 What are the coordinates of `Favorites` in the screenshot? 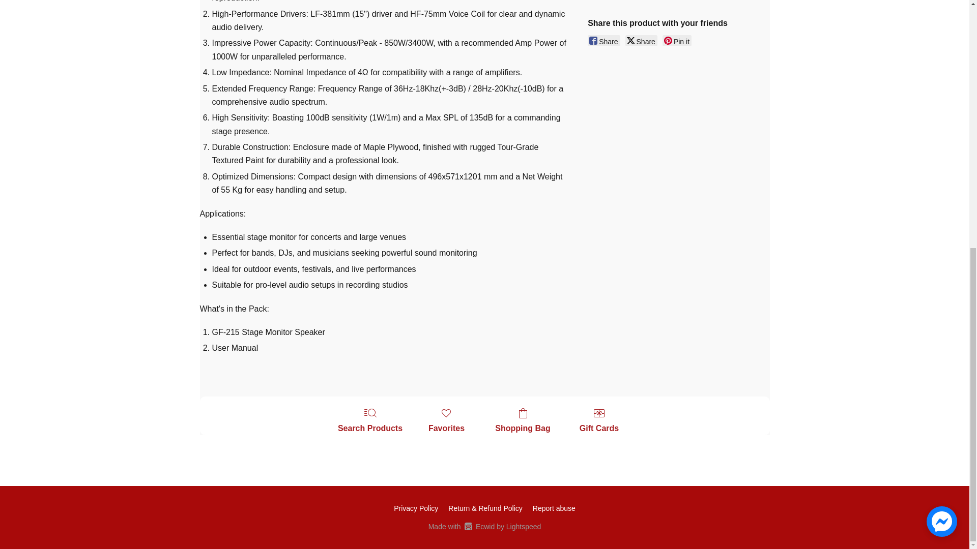 It's located at (446, 421).